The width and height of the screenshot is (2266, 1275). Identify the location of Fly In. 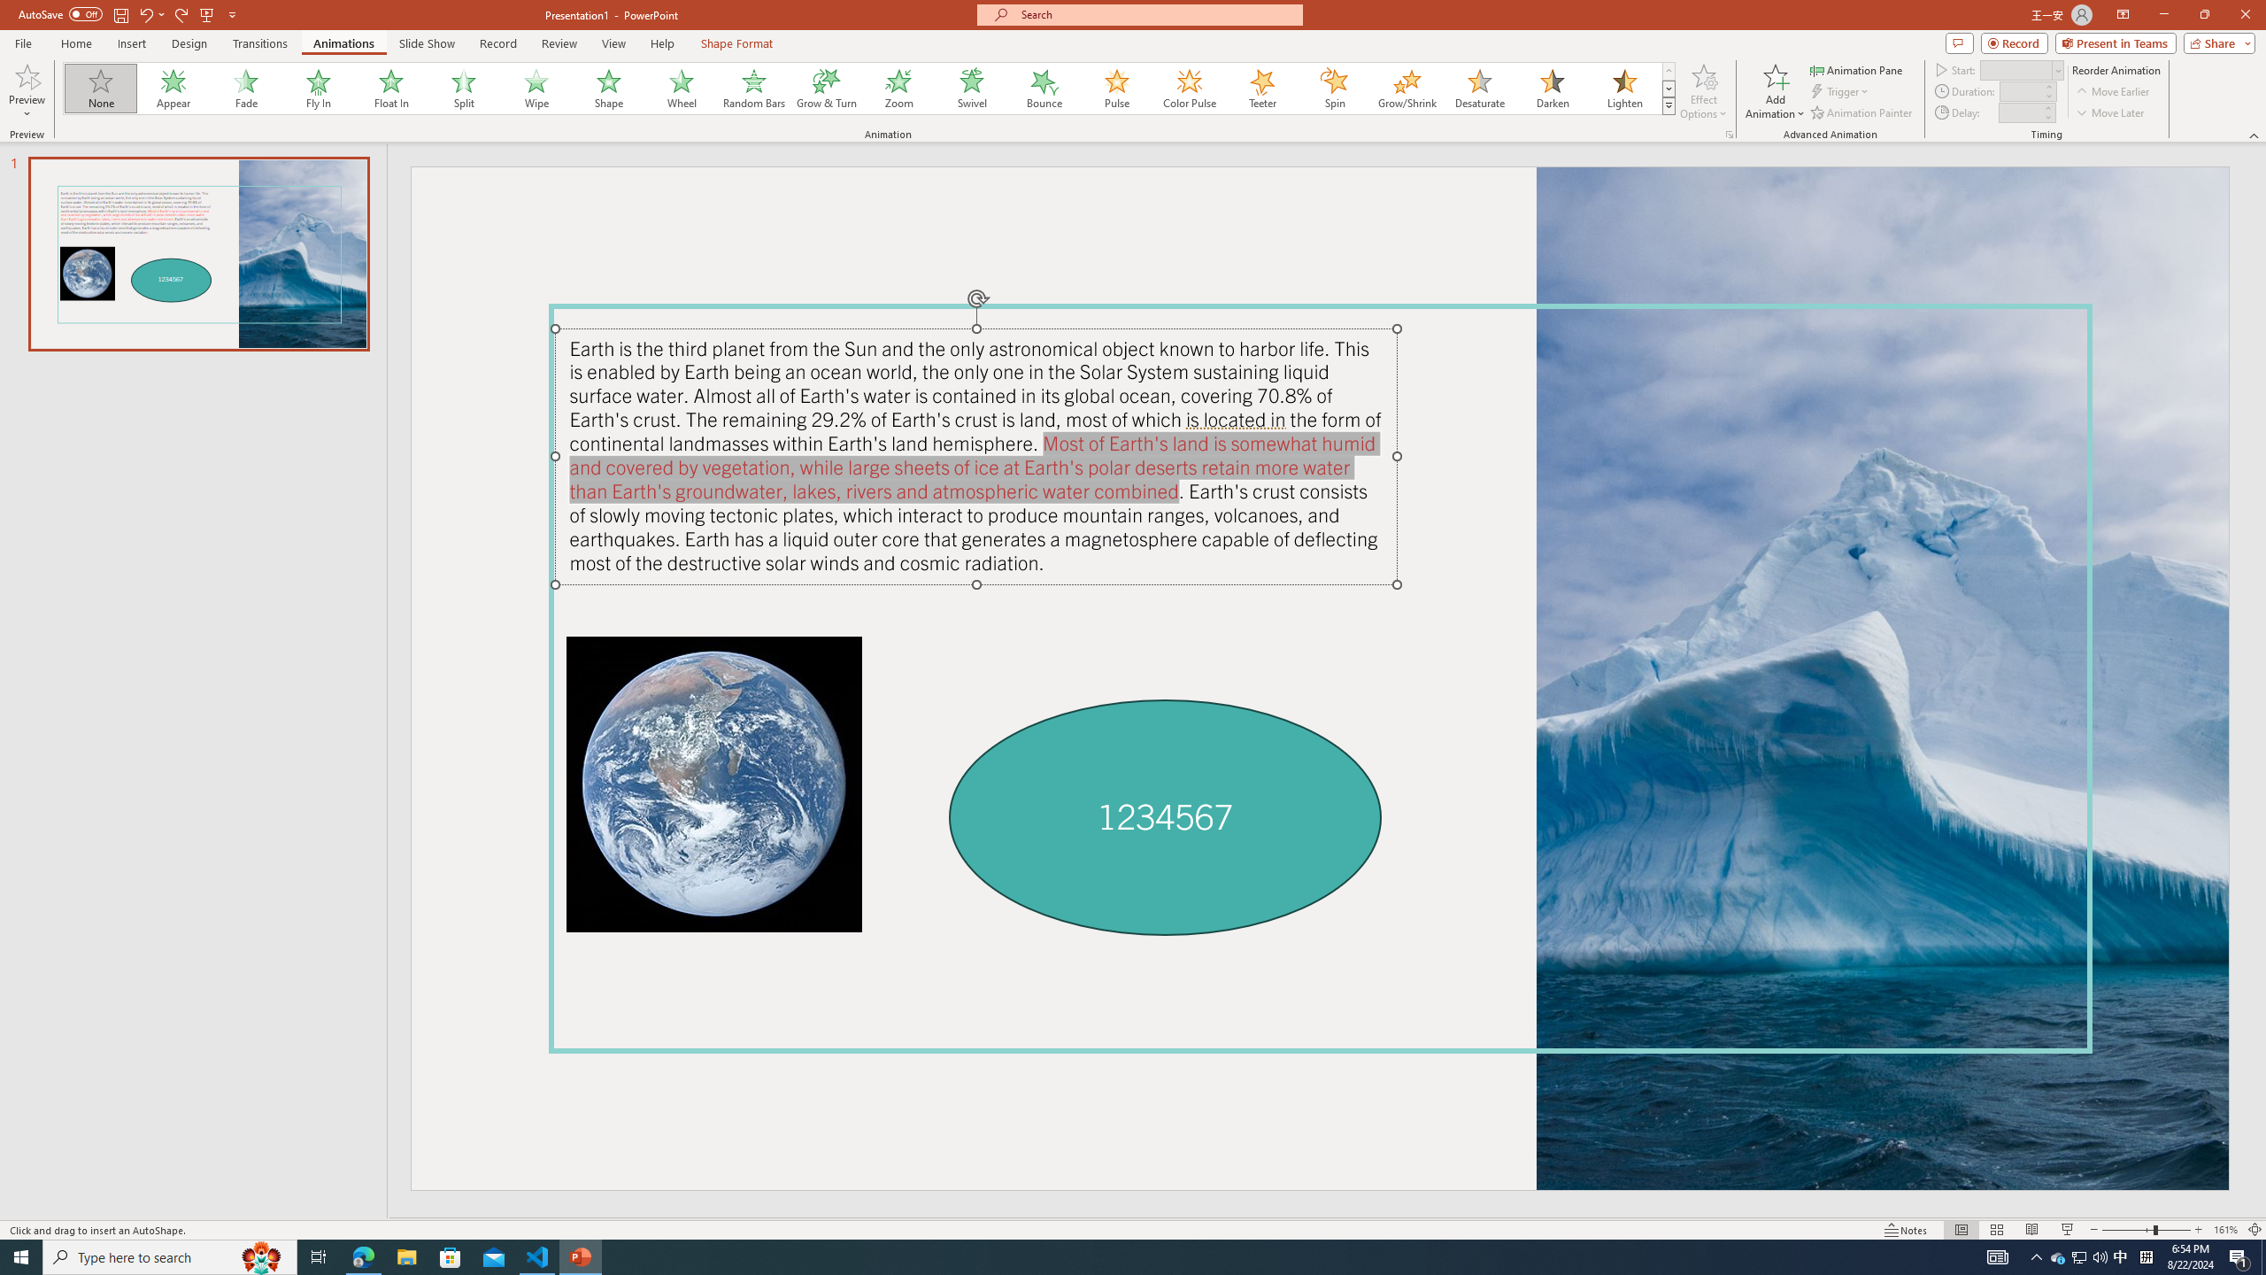
(319, 89).